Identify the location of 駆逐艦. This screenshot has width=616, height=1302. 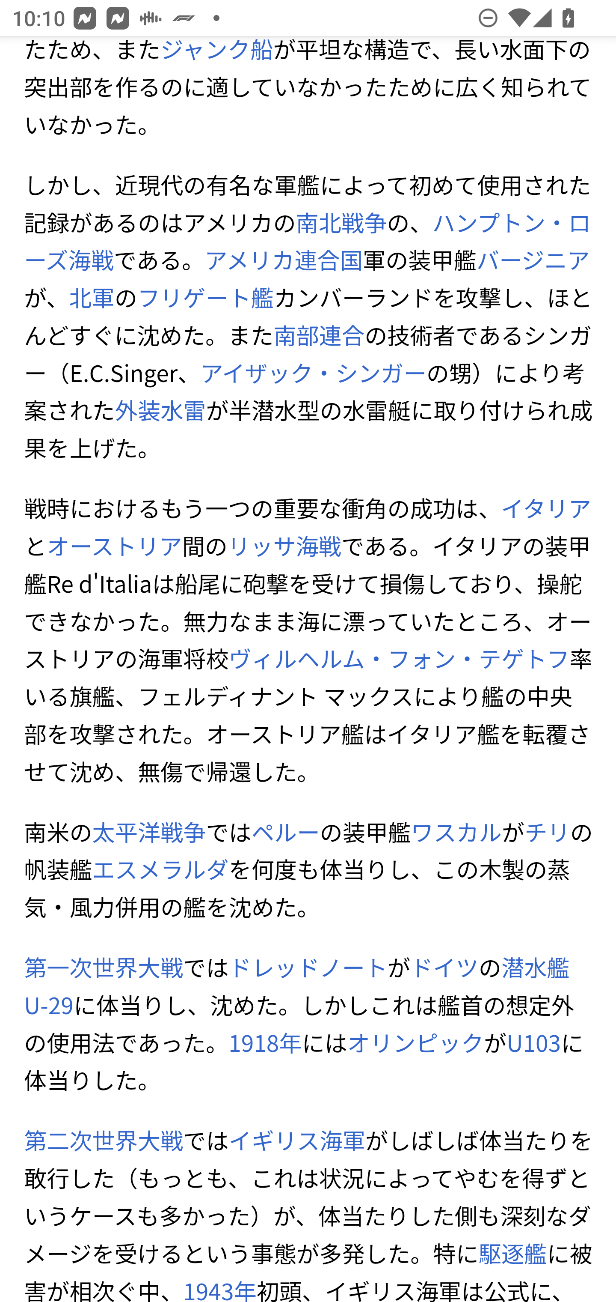
(512, 1254).